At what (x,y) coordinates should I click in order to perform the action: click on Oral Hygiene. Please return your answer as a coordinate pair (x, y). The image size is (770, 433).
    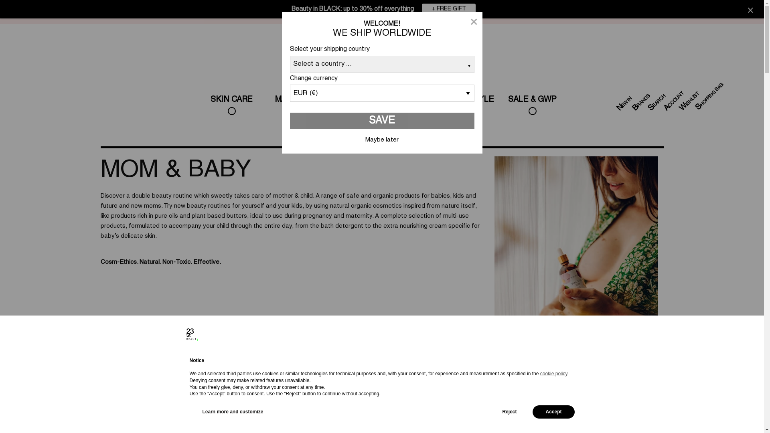
    Looking at the image, I should click on (371, 382).